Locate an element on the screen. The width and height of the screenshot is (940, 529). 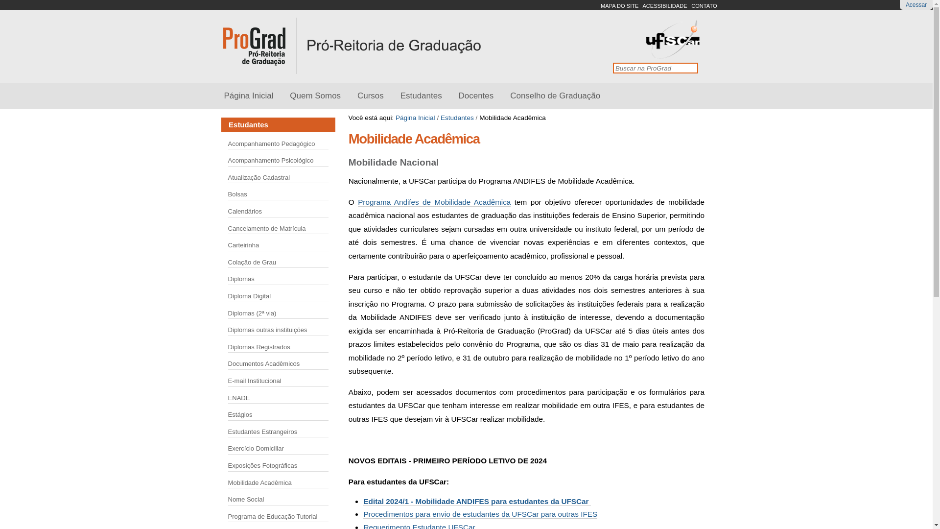
Estudantes Estrangeiros is located at coordinates (263, 432).